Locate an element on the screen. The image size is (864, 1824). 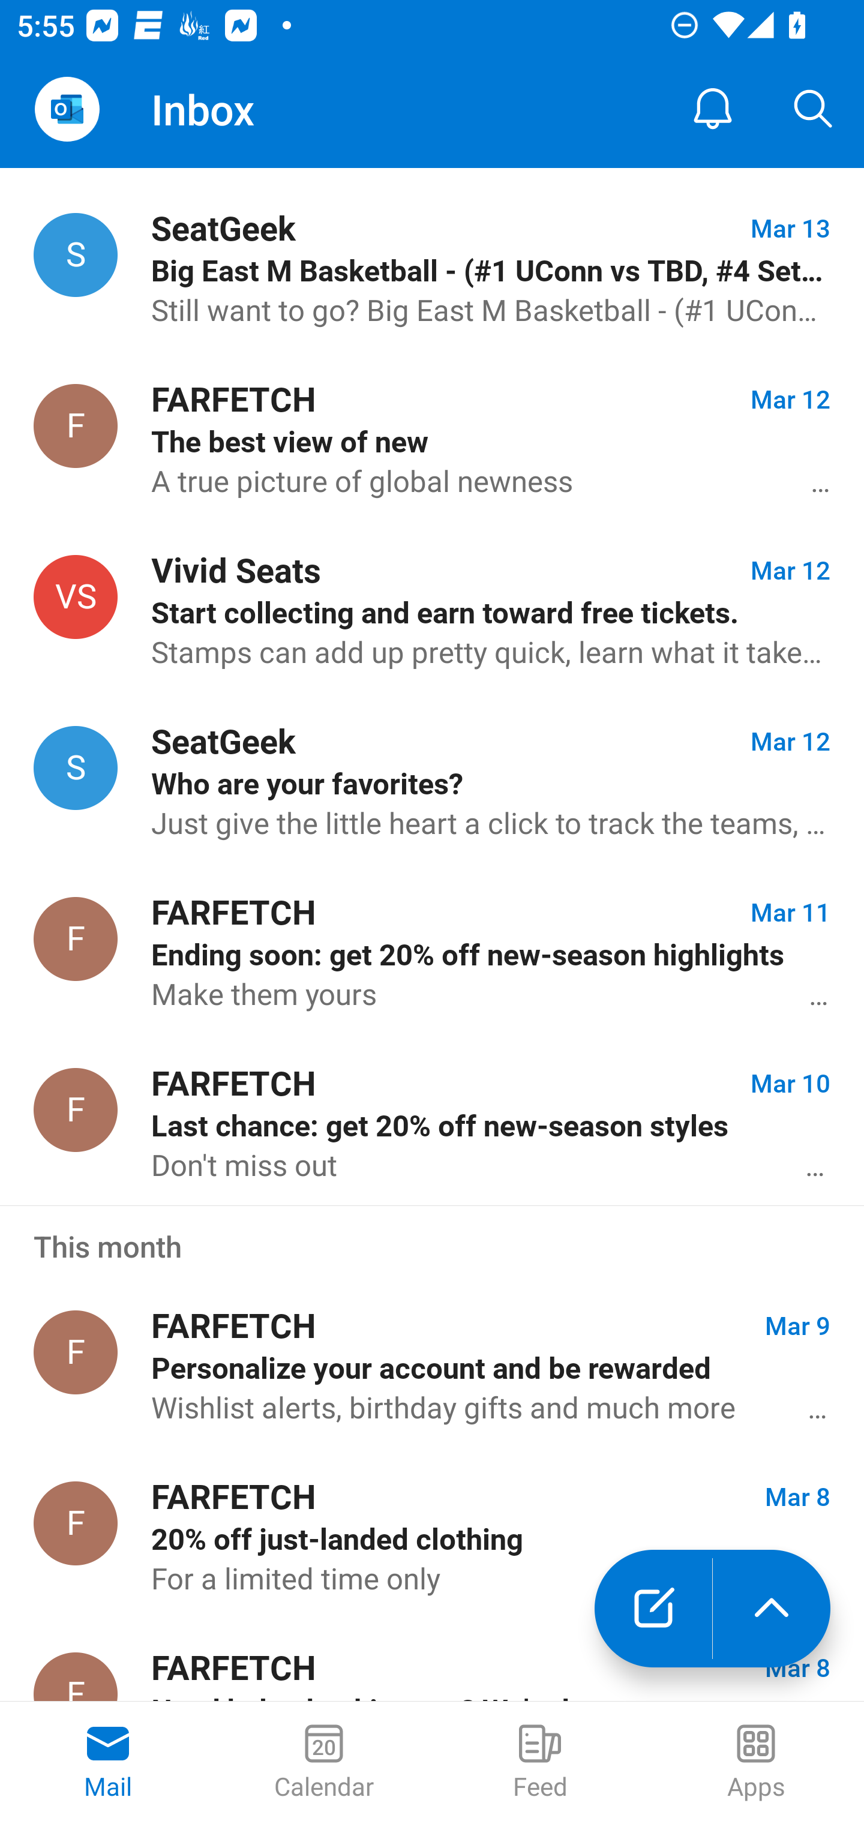
Feed is located at coordinates (540, 1763).